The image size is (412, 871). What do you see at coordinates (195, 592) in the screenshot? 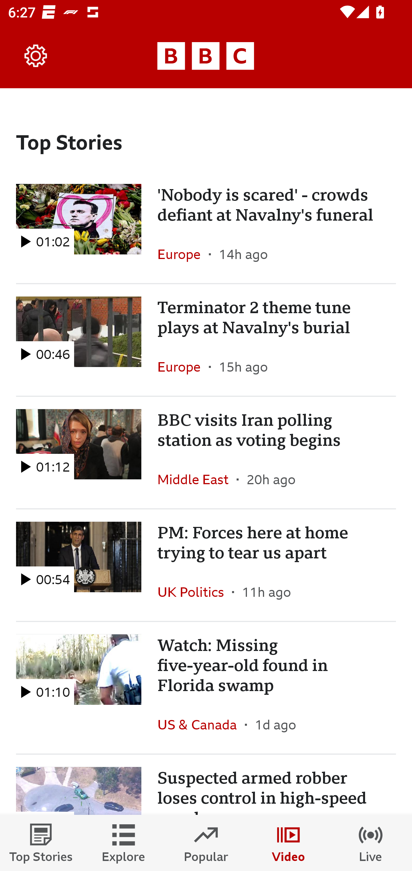
I see `UK Politics In the section UK Politics` at bounding box center [195, 592].